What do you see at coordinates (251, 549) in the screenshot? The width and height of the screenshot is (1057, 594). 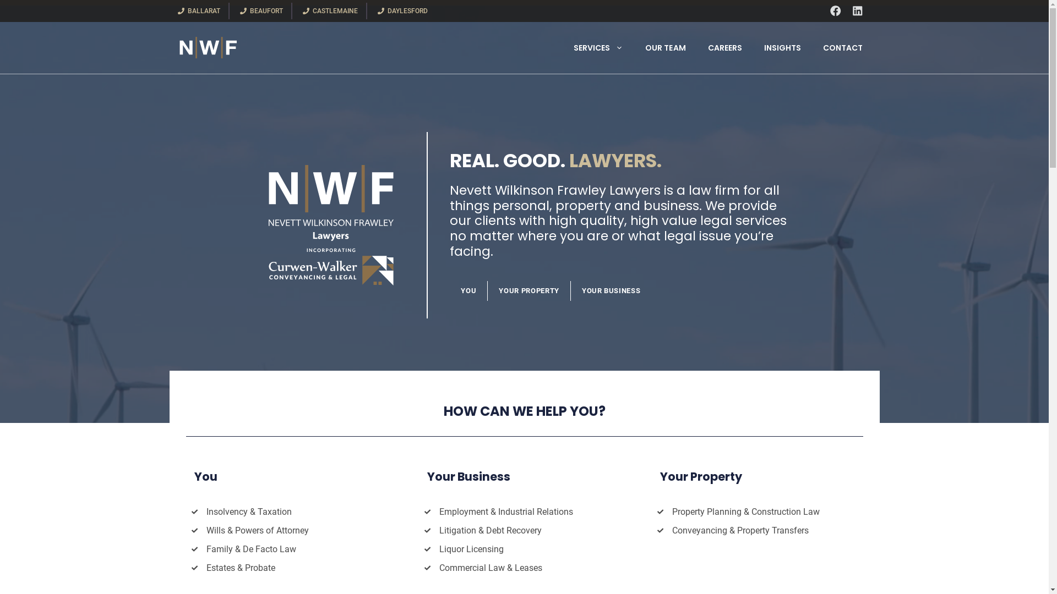 I see `Family & De Facto Law` at bounding box center [251, 549].